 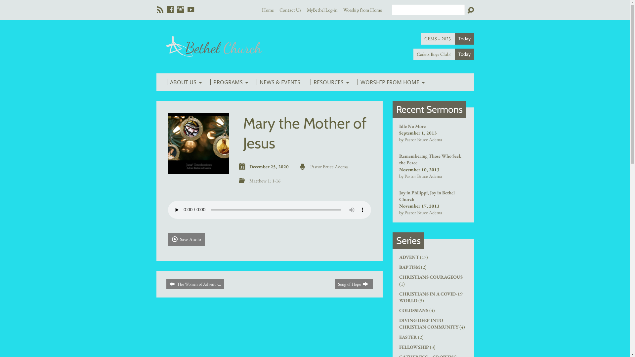 I want to click on Contact Us, so click(x=290, y=10).